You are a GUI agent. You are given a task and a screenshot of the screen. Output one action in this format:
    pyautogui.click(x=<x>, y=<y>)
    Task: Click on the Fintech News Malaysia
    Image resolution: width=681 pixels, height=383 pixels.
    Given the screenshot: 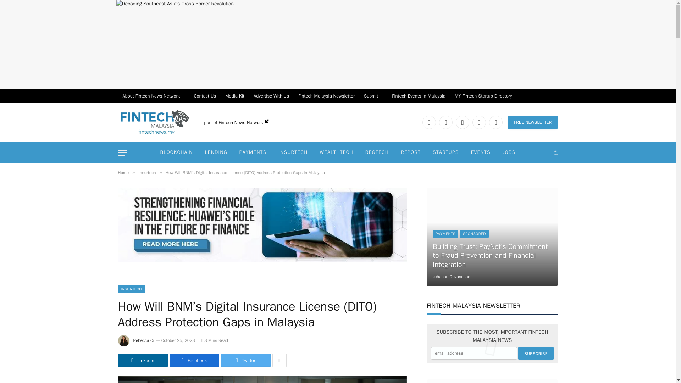 What is the action you would take?
    pyautogui.click(x=155, y=122)
    